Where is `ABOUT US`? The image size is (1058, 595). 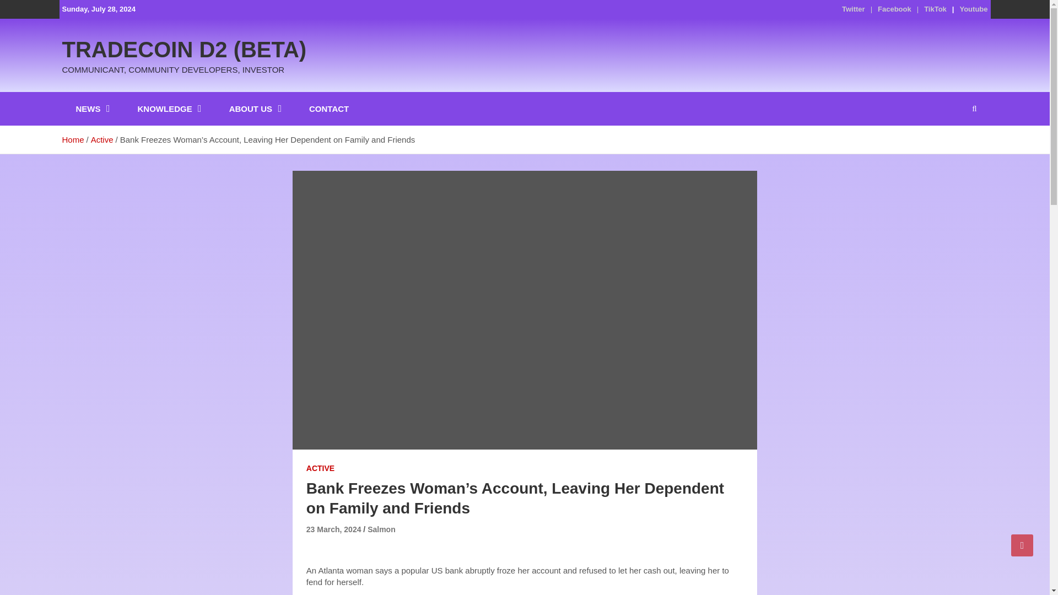 ABOUT US is located at coordinates (255, 109).